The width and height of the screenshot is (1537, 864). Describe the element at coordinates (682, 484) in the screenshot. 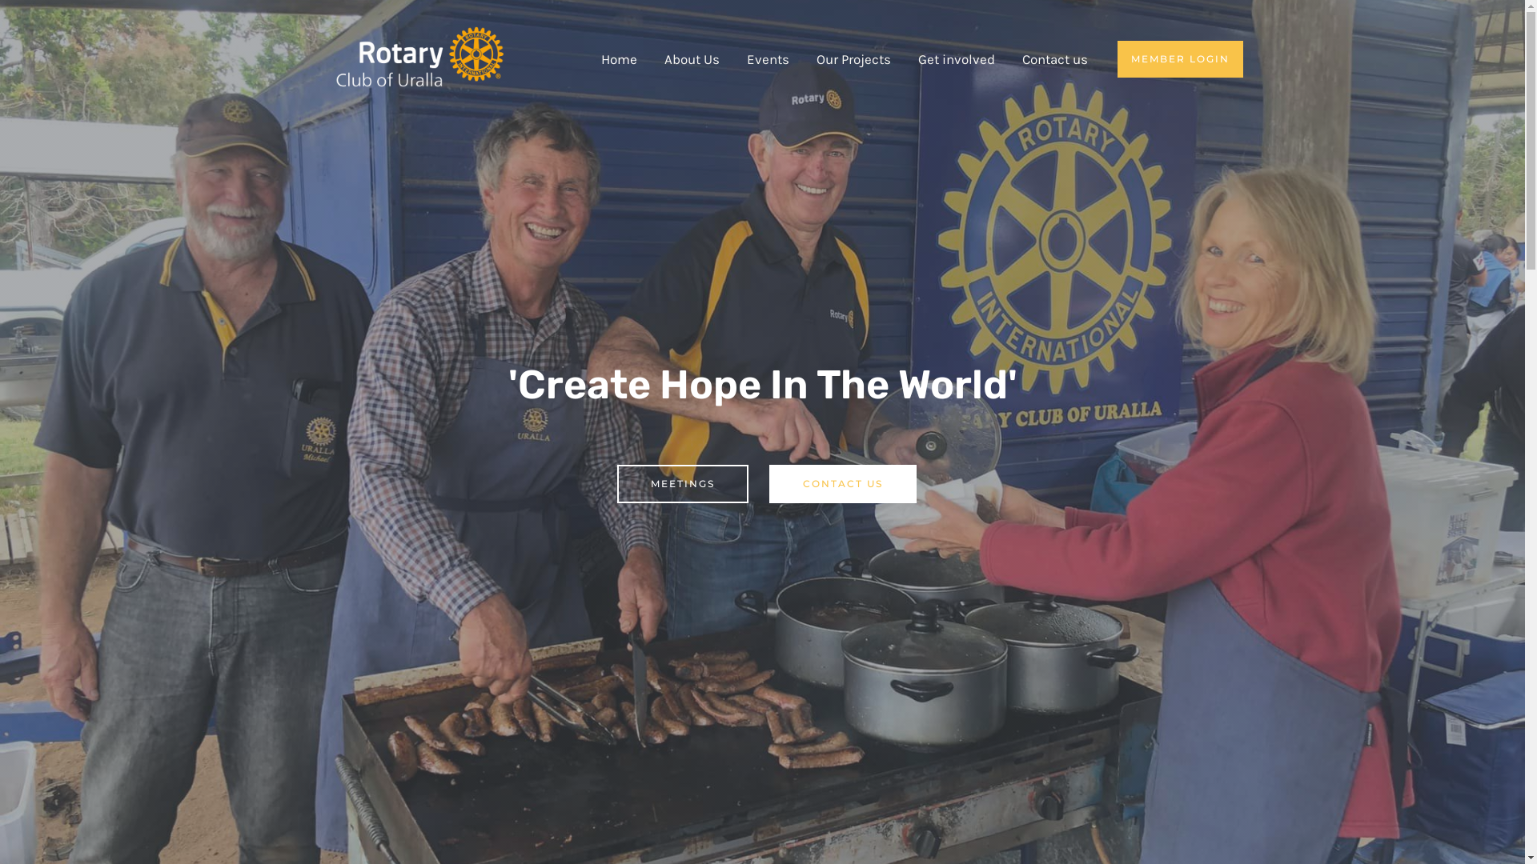

I see `MEETINGS` at that location.